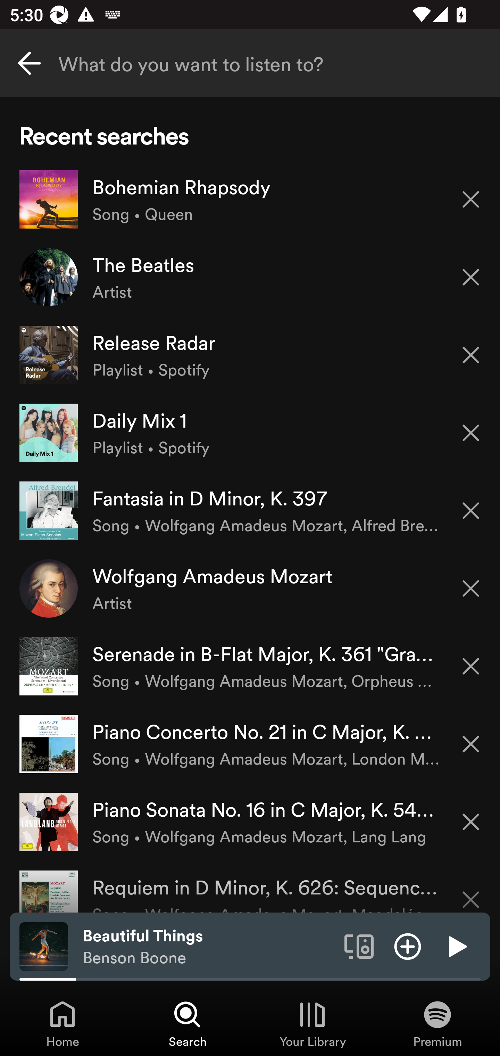  I want to click on Beautiful Things Benson Boone, so click(208, 947).